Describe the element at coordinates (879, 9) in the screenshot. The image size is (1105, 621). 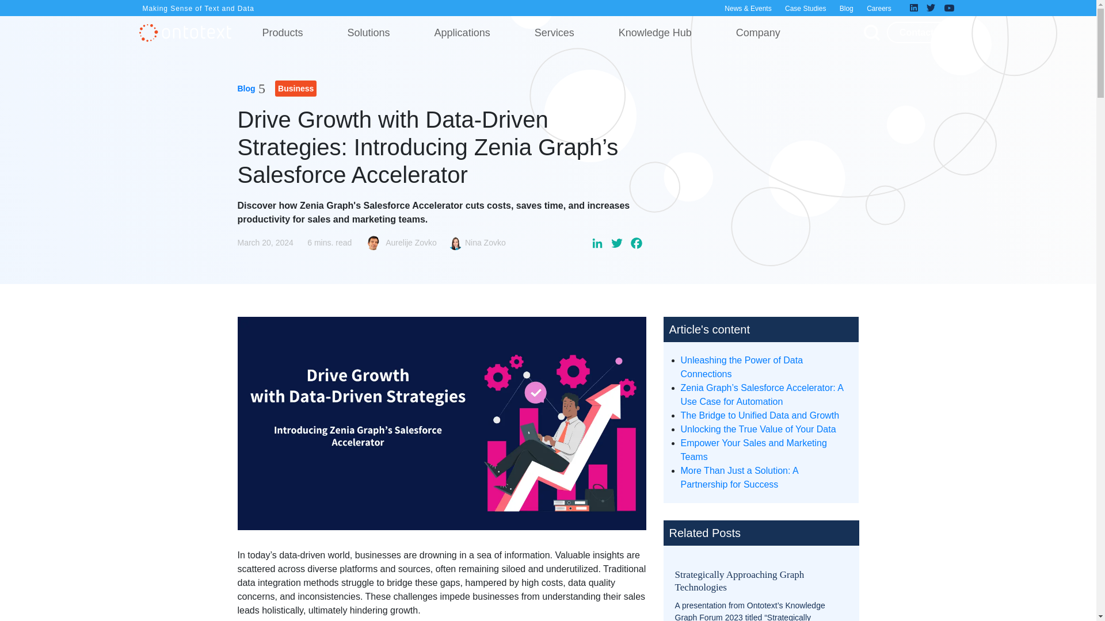
I see `Careers` at that location.